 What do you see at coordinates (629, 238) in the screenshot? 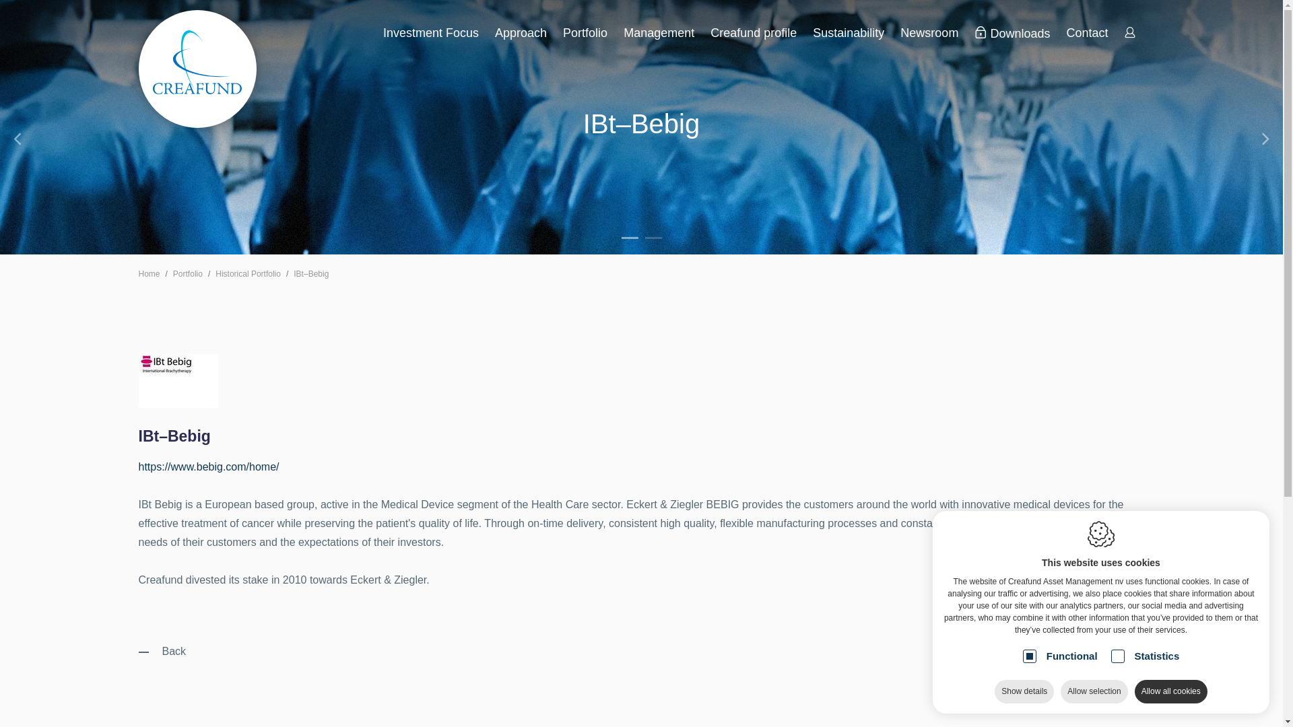
I see `1` at bounding box center [629, 238].